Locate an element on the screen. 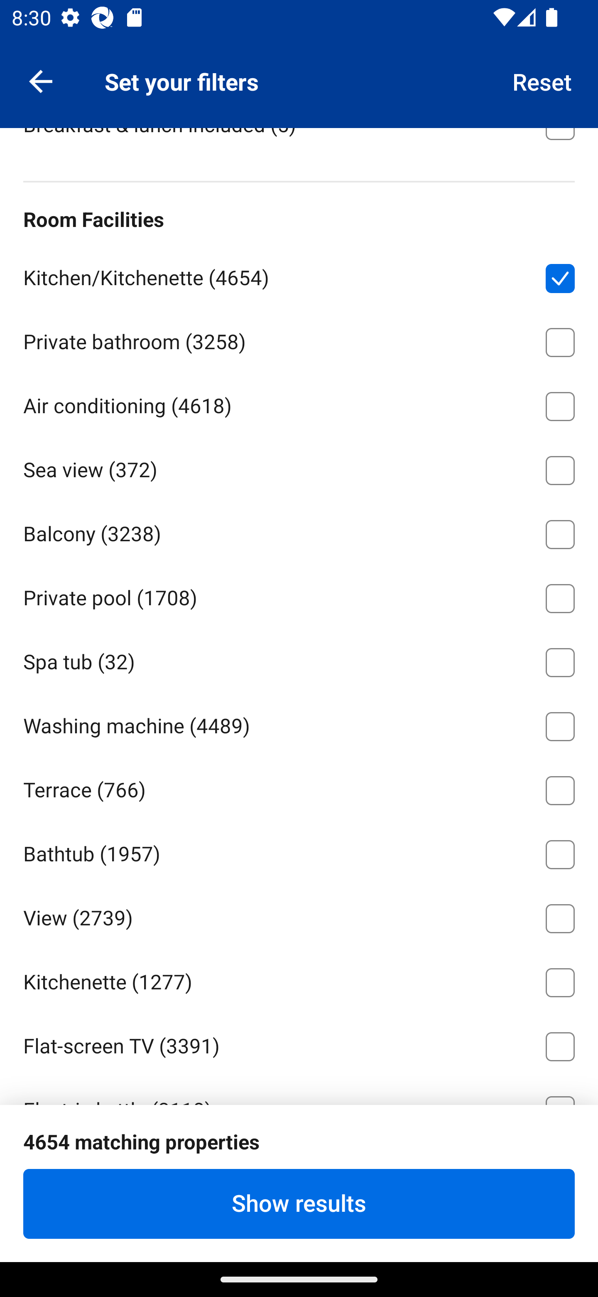  View ⁦(2739) is located at coordinates (299, 915).